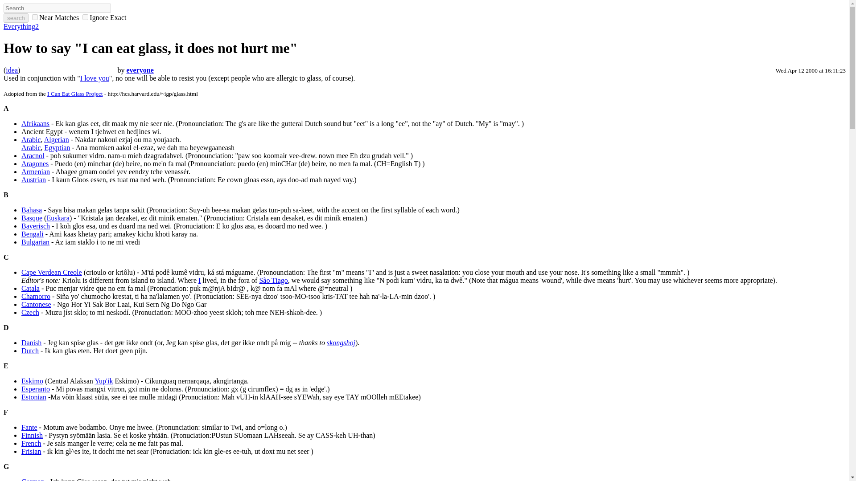  I want to click on skongshoj, so click(341, 342).